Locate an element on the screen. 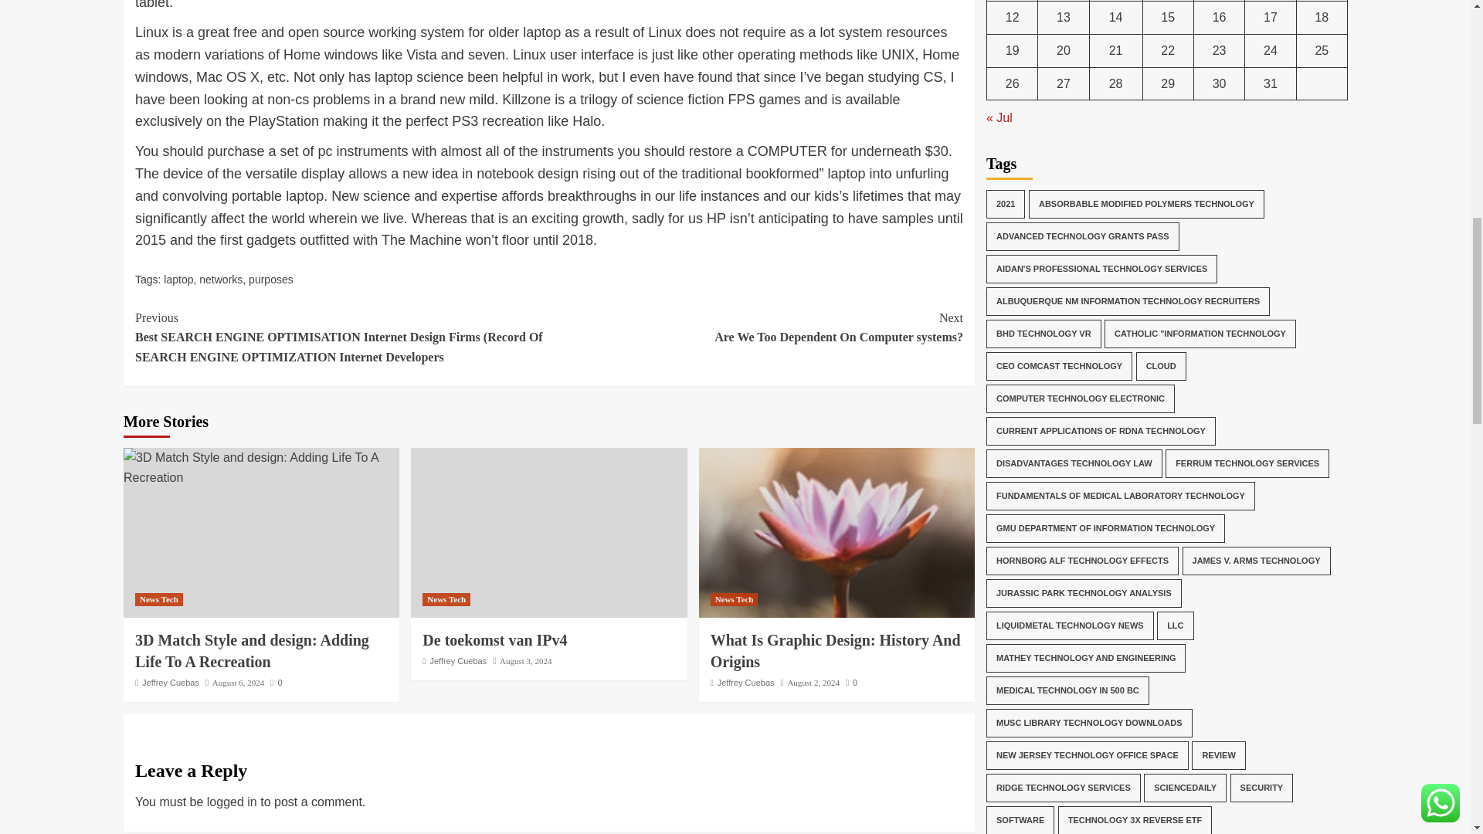 This screenshot has height=834, width=1483. August 3, 2024 is located at coordinates (836, 533).